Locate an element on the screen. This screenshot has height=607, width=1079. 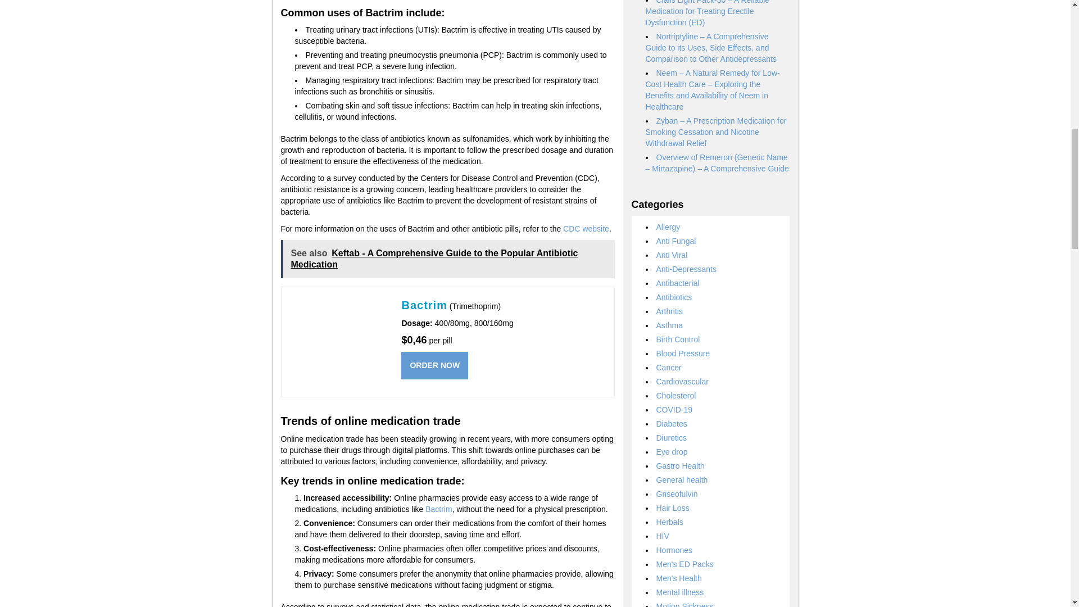
Cancer is located at coordinates (669, 368).